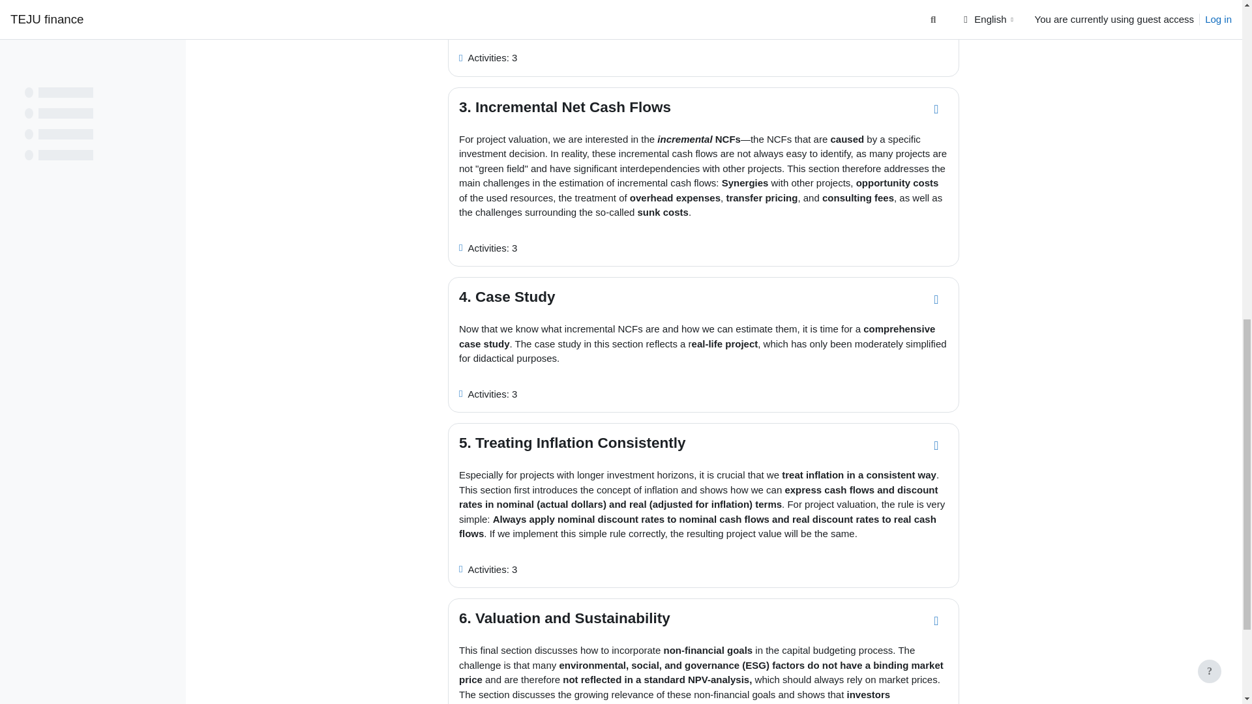  I want to click on 5. Treating Inflation Consistently, so click(573, 443).